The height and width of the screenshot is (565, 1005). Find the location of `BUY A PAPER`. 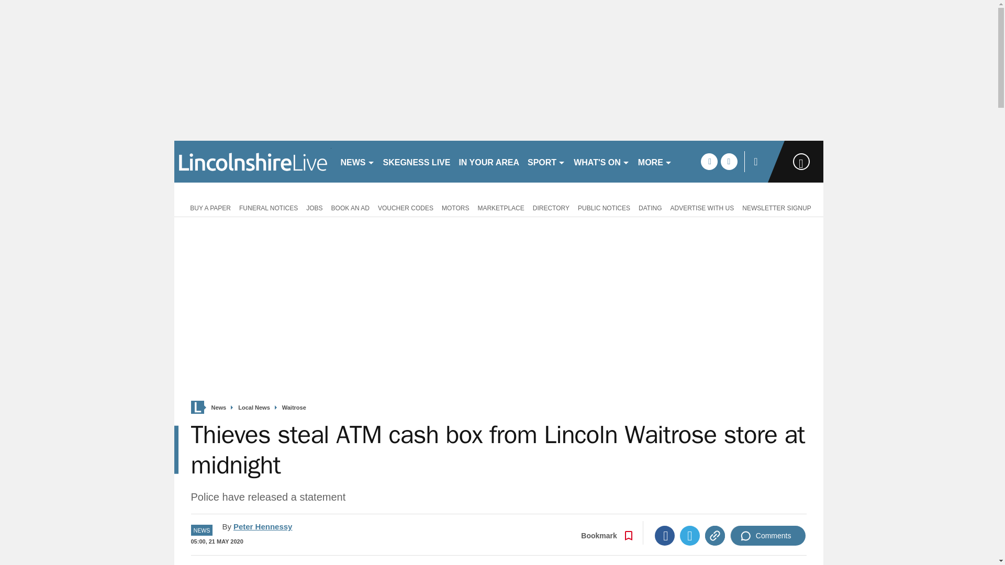

BUY A PAPER is located at coordinates (208, 207).